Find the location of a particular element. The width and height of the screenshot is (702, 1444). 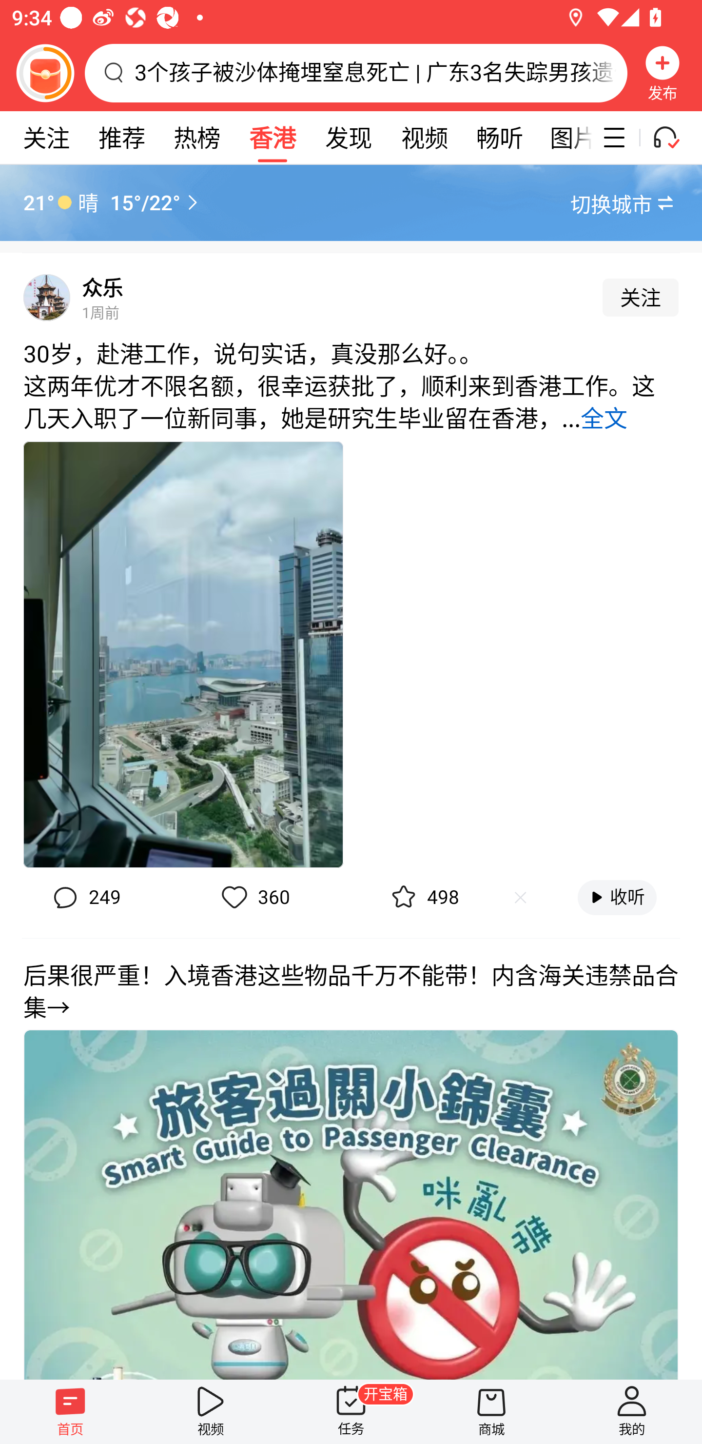

畅听 is located at coordinates (499, 138).